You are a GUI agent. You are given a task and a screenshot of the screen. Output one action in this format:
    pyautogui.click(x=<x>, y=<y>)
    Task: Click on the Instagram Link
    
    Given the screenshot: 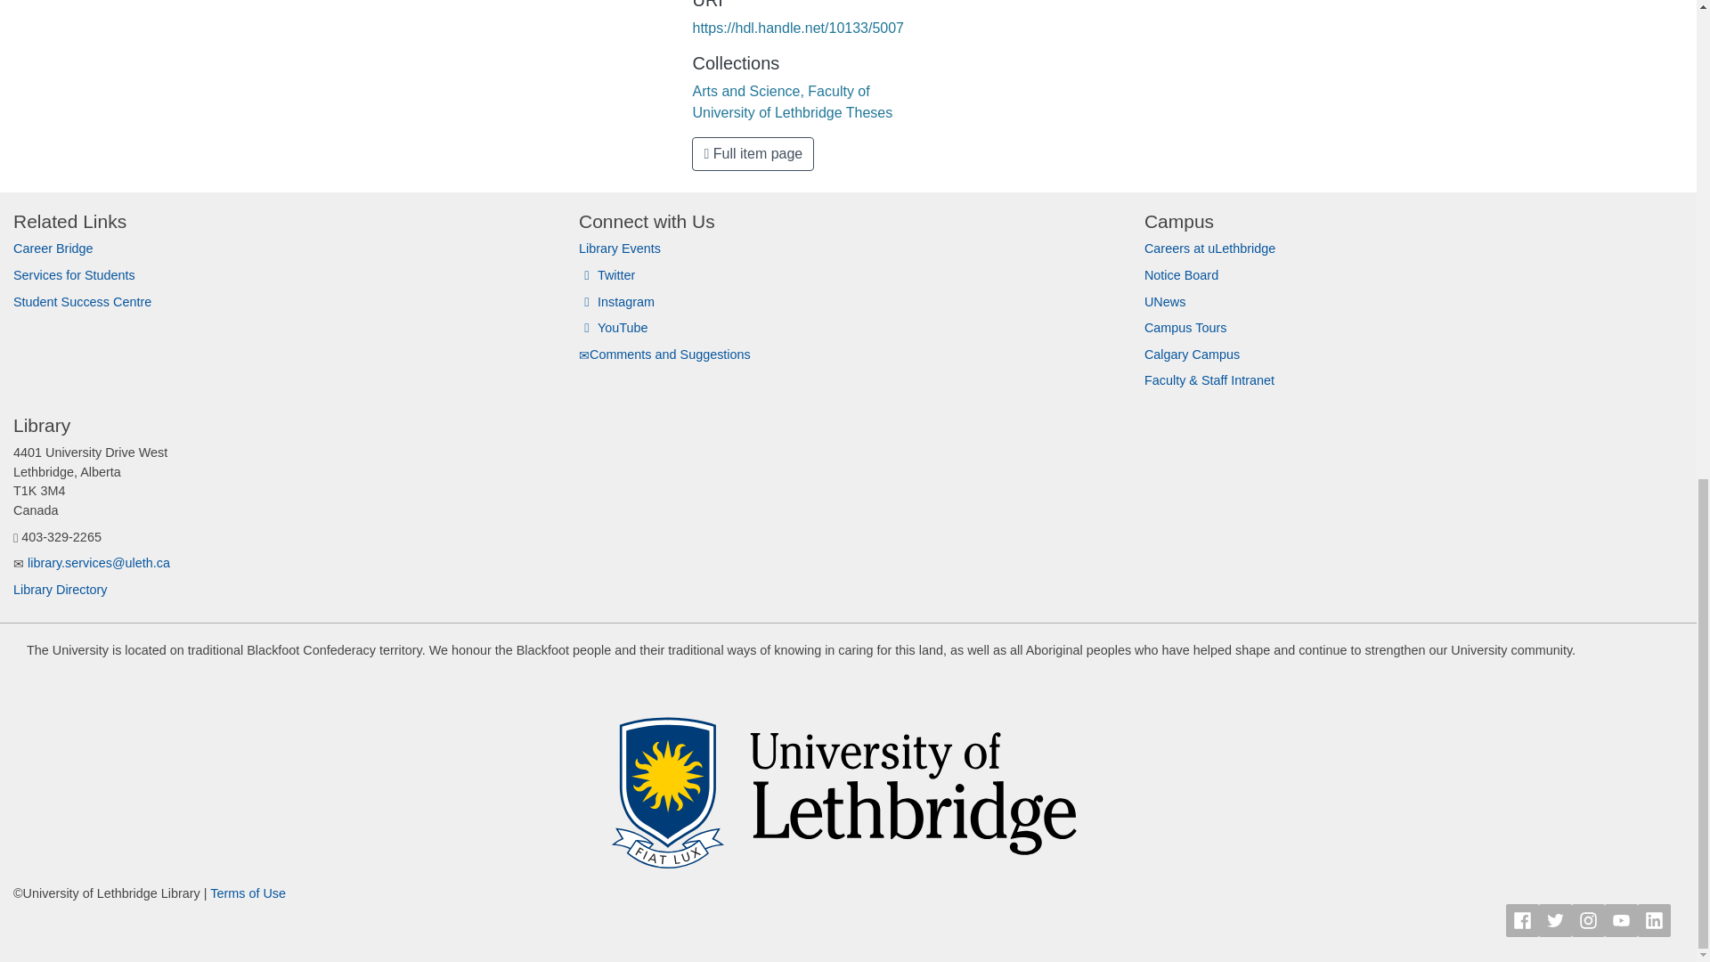 What is the action you would take?
    pyautogui.click(x=1588, y=920)
    